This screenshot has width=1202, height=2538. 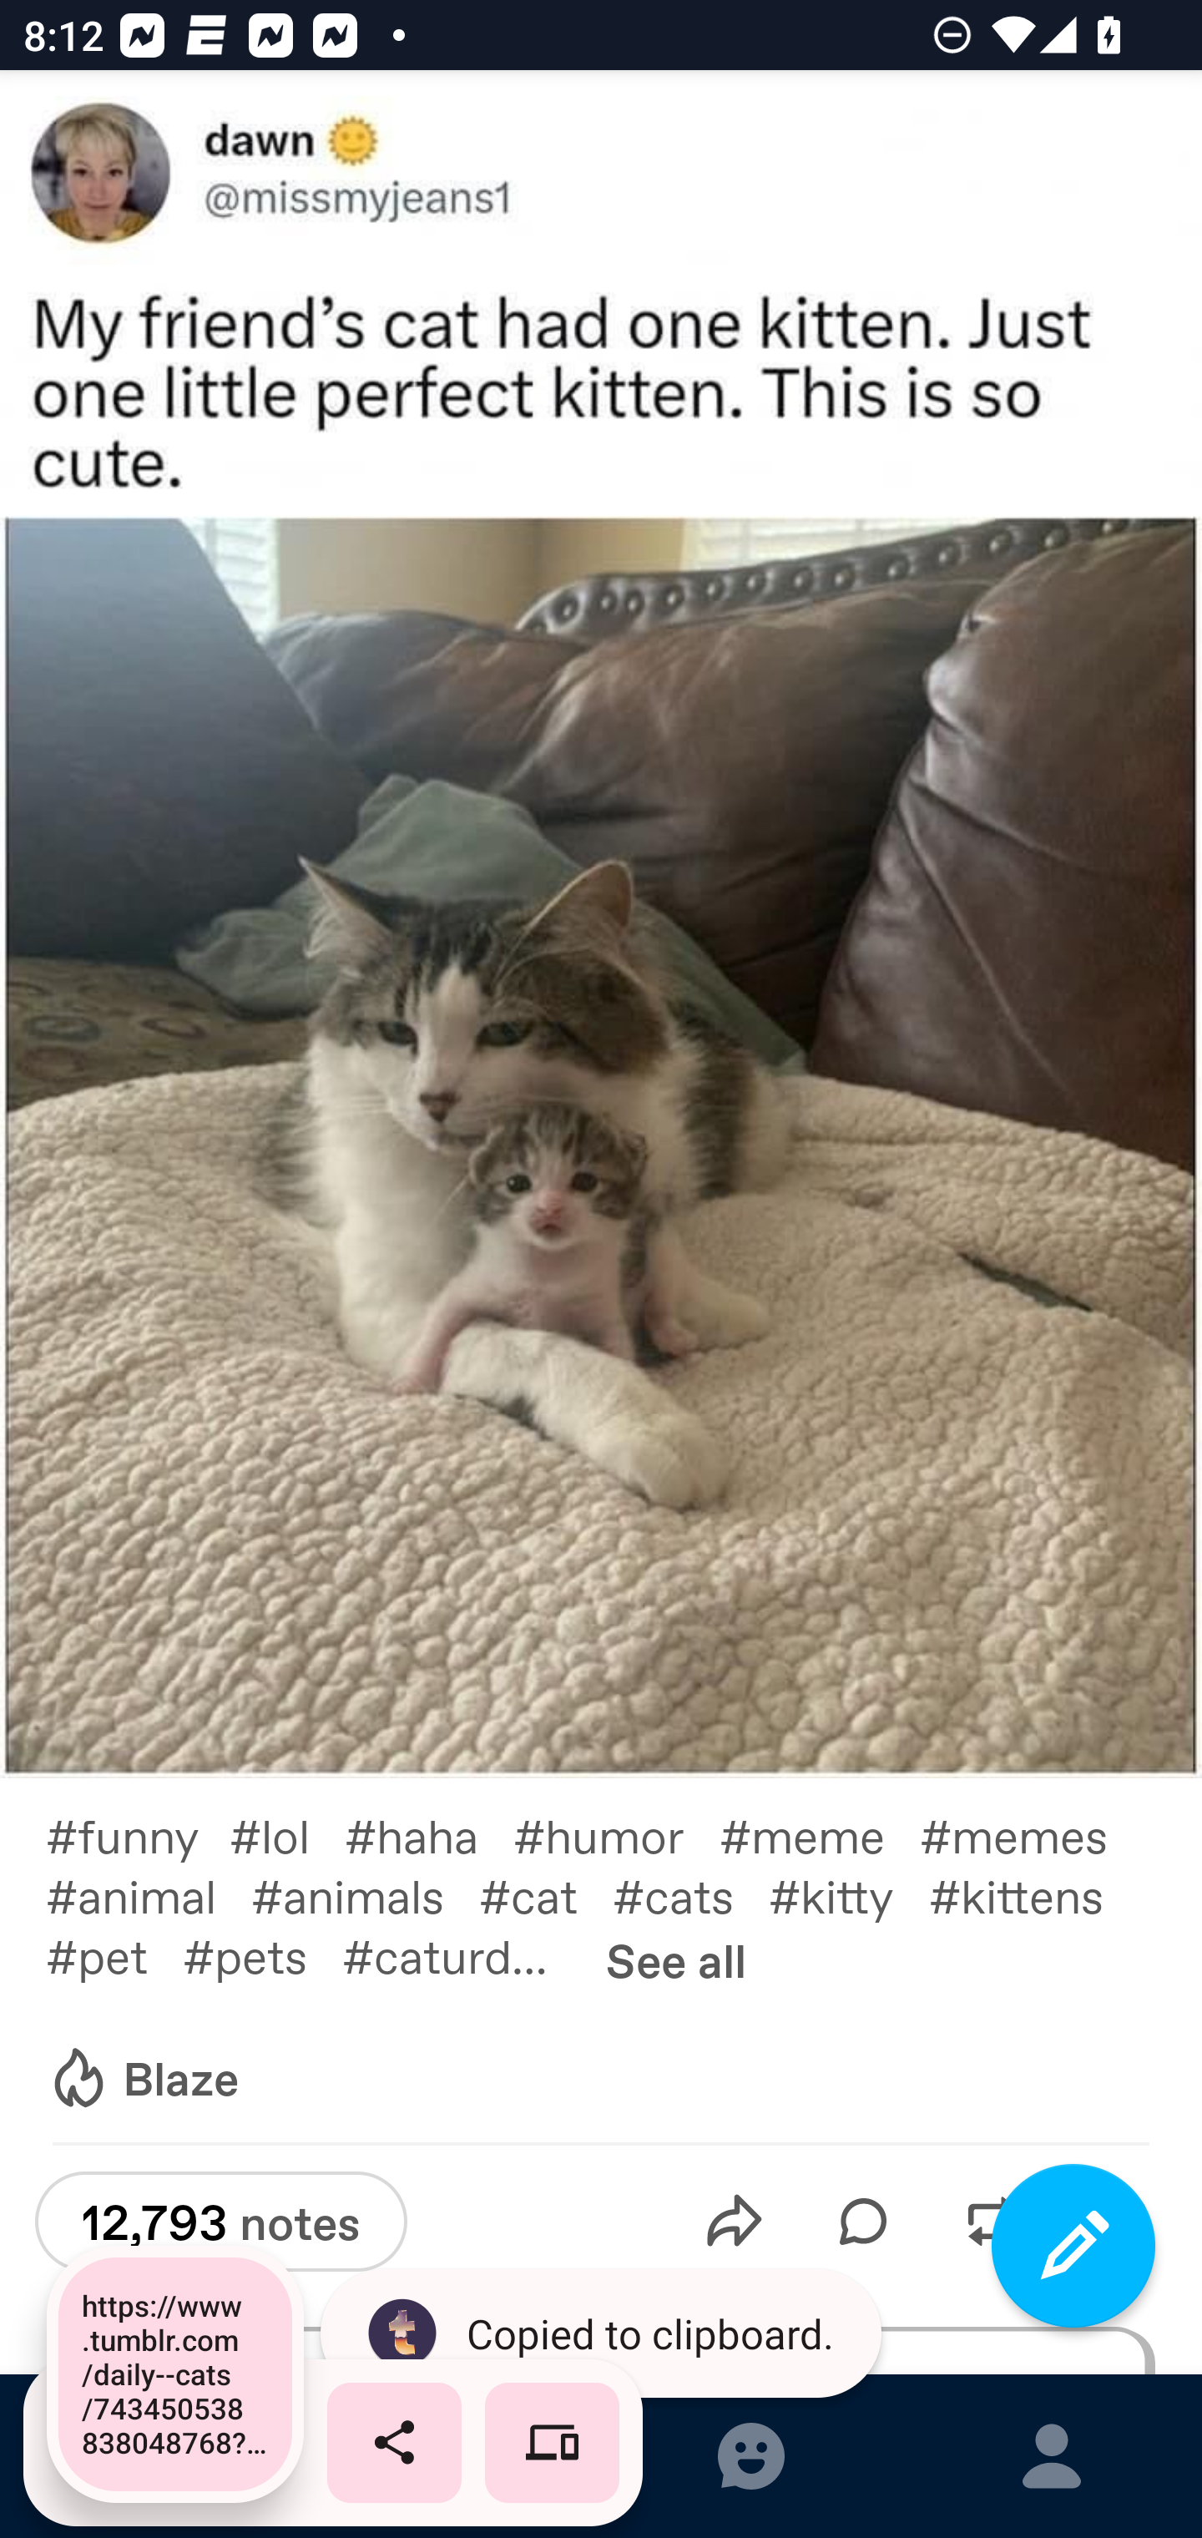 I want to click on #pets, so click(x=262, y=1955).